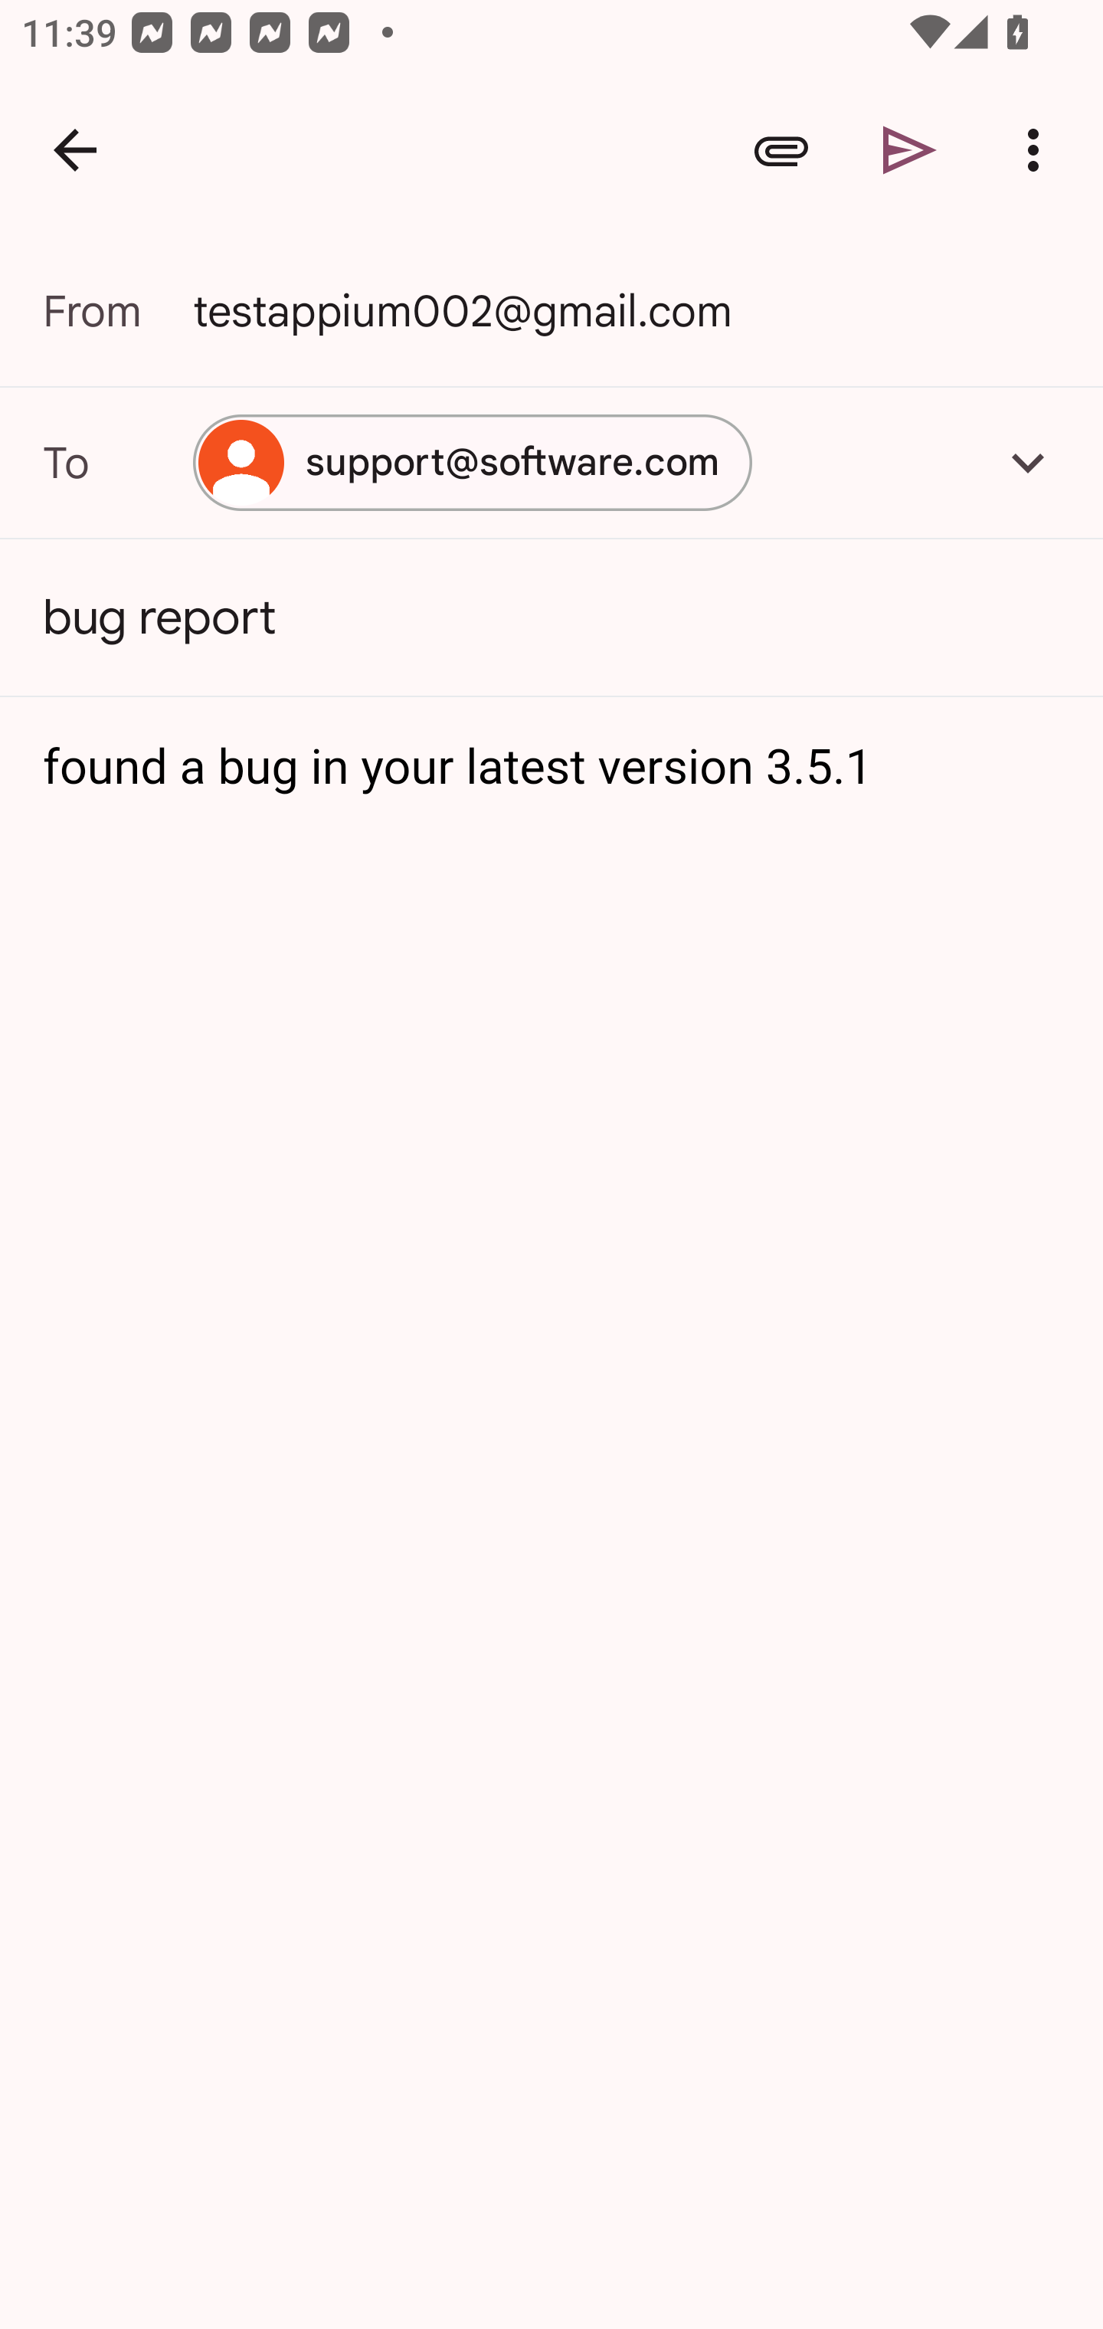 The image size is (1103, 2329). Describe the element at coordinates (551, 617) in the screenshot. I see `bug report` at that location.